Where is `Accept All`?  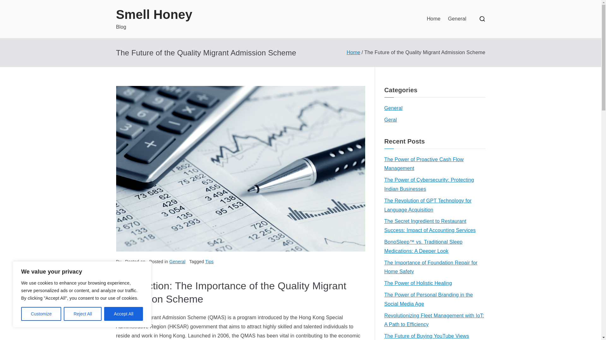
Accept All is located at coordinates (124, 314).